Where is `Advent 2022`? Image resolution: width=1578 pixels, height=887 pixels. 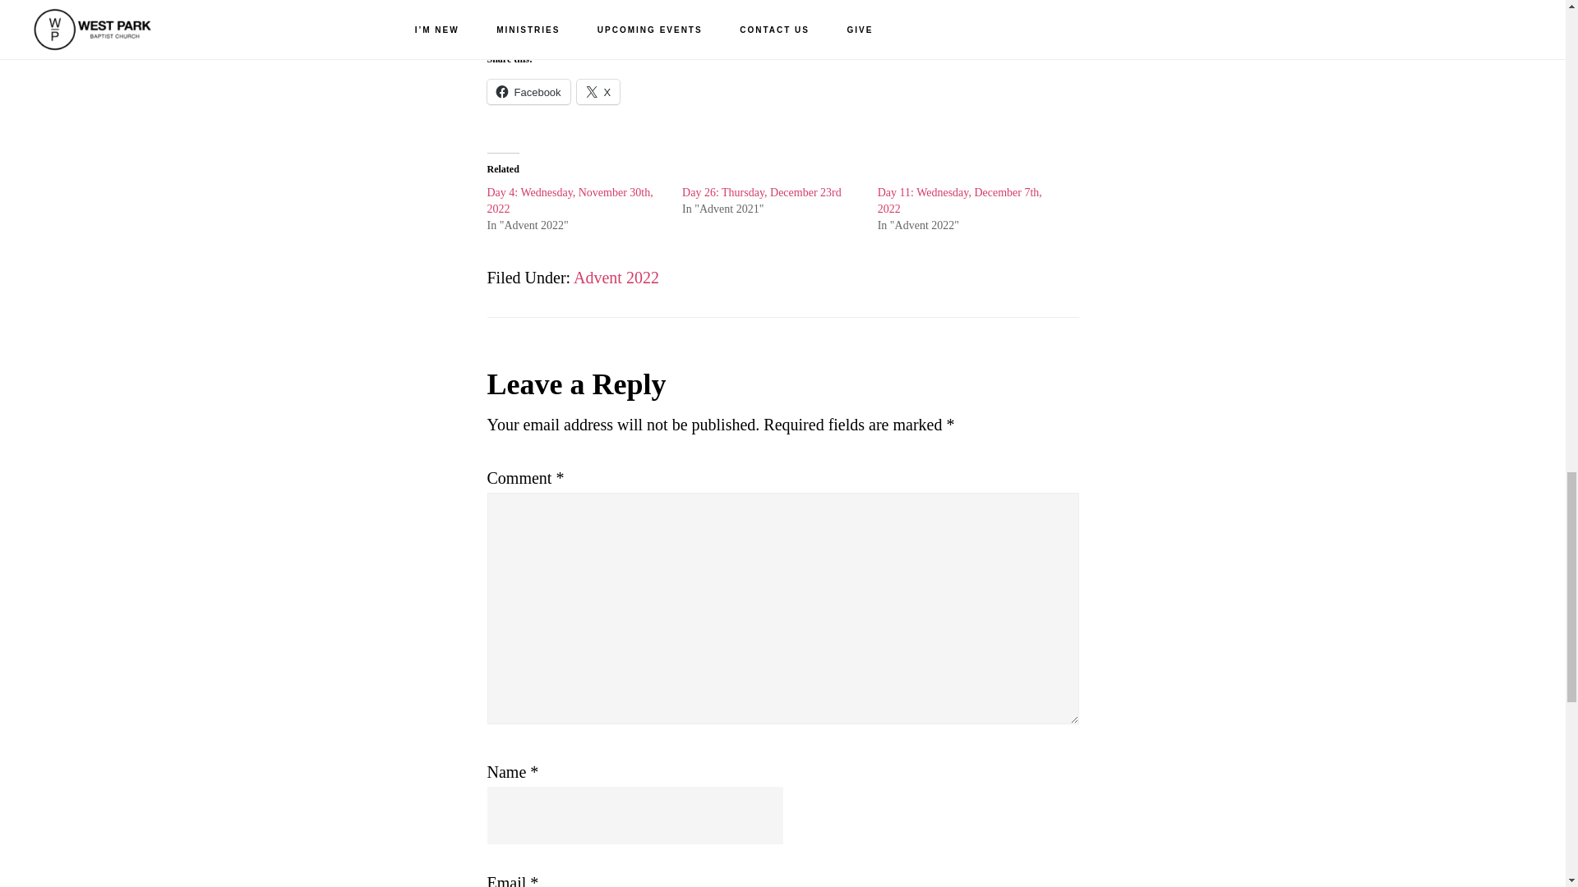 Advent 2022 is located at coordinates (616, 278).